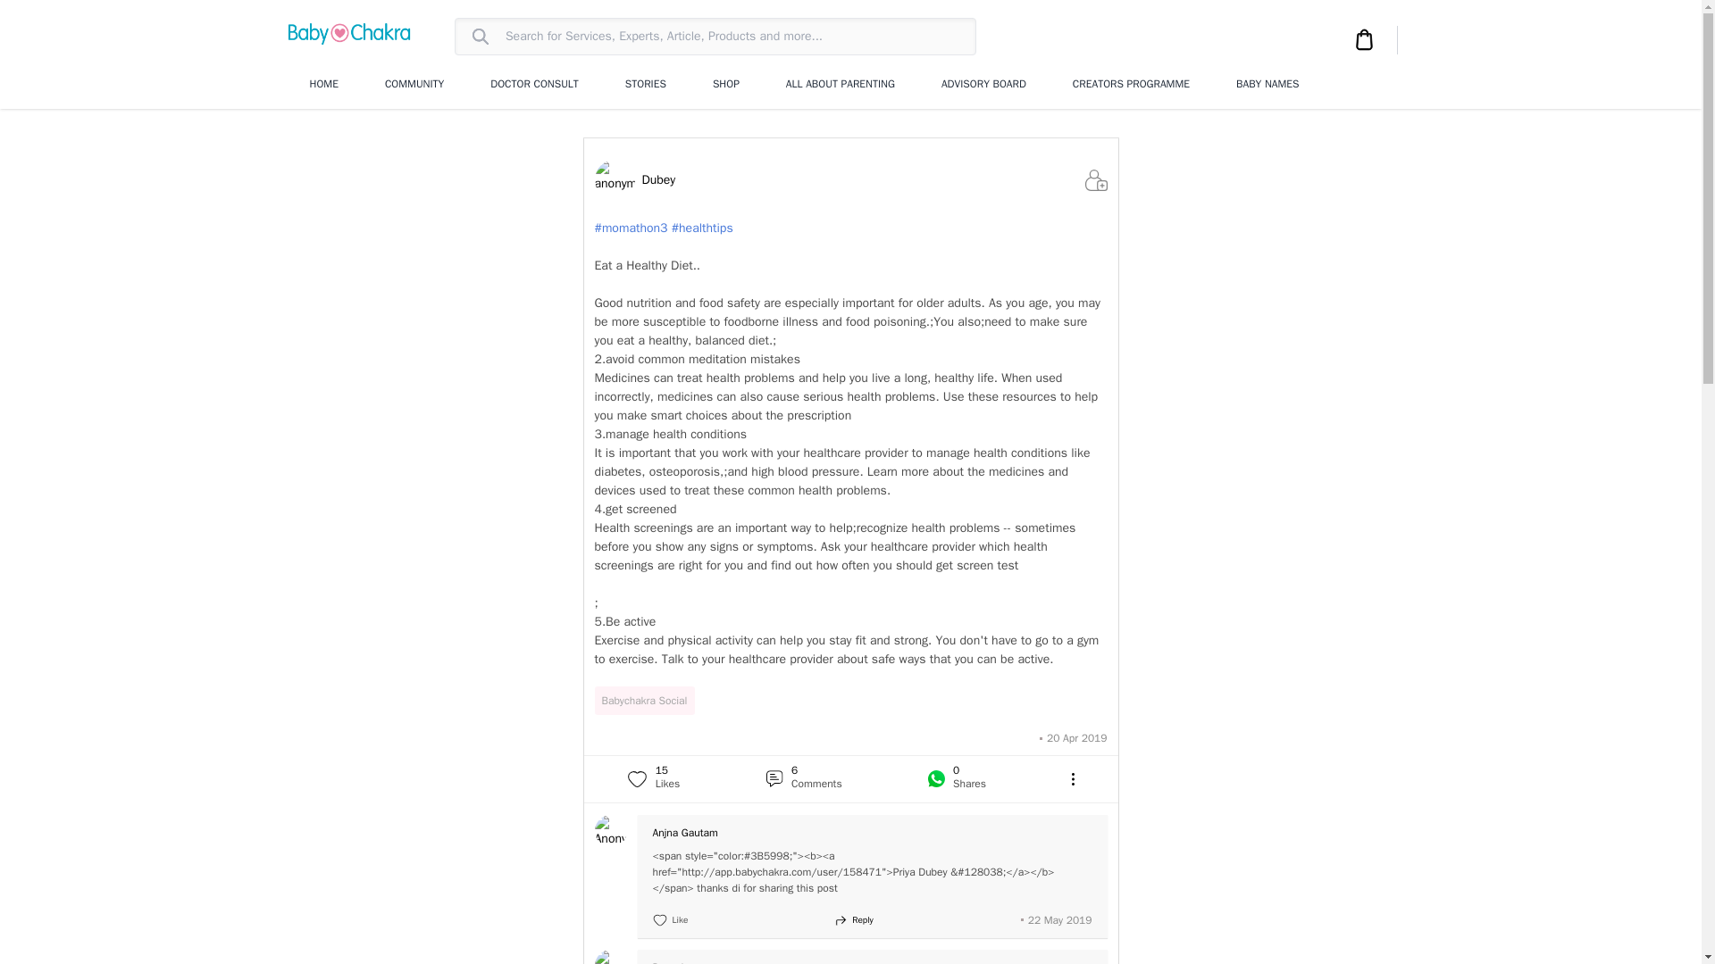 The height and width of the screenshot is (964, 1715). Describe the element at coordinates (414, 84) in the screenshot. I see `COMMUNITY` at that location.